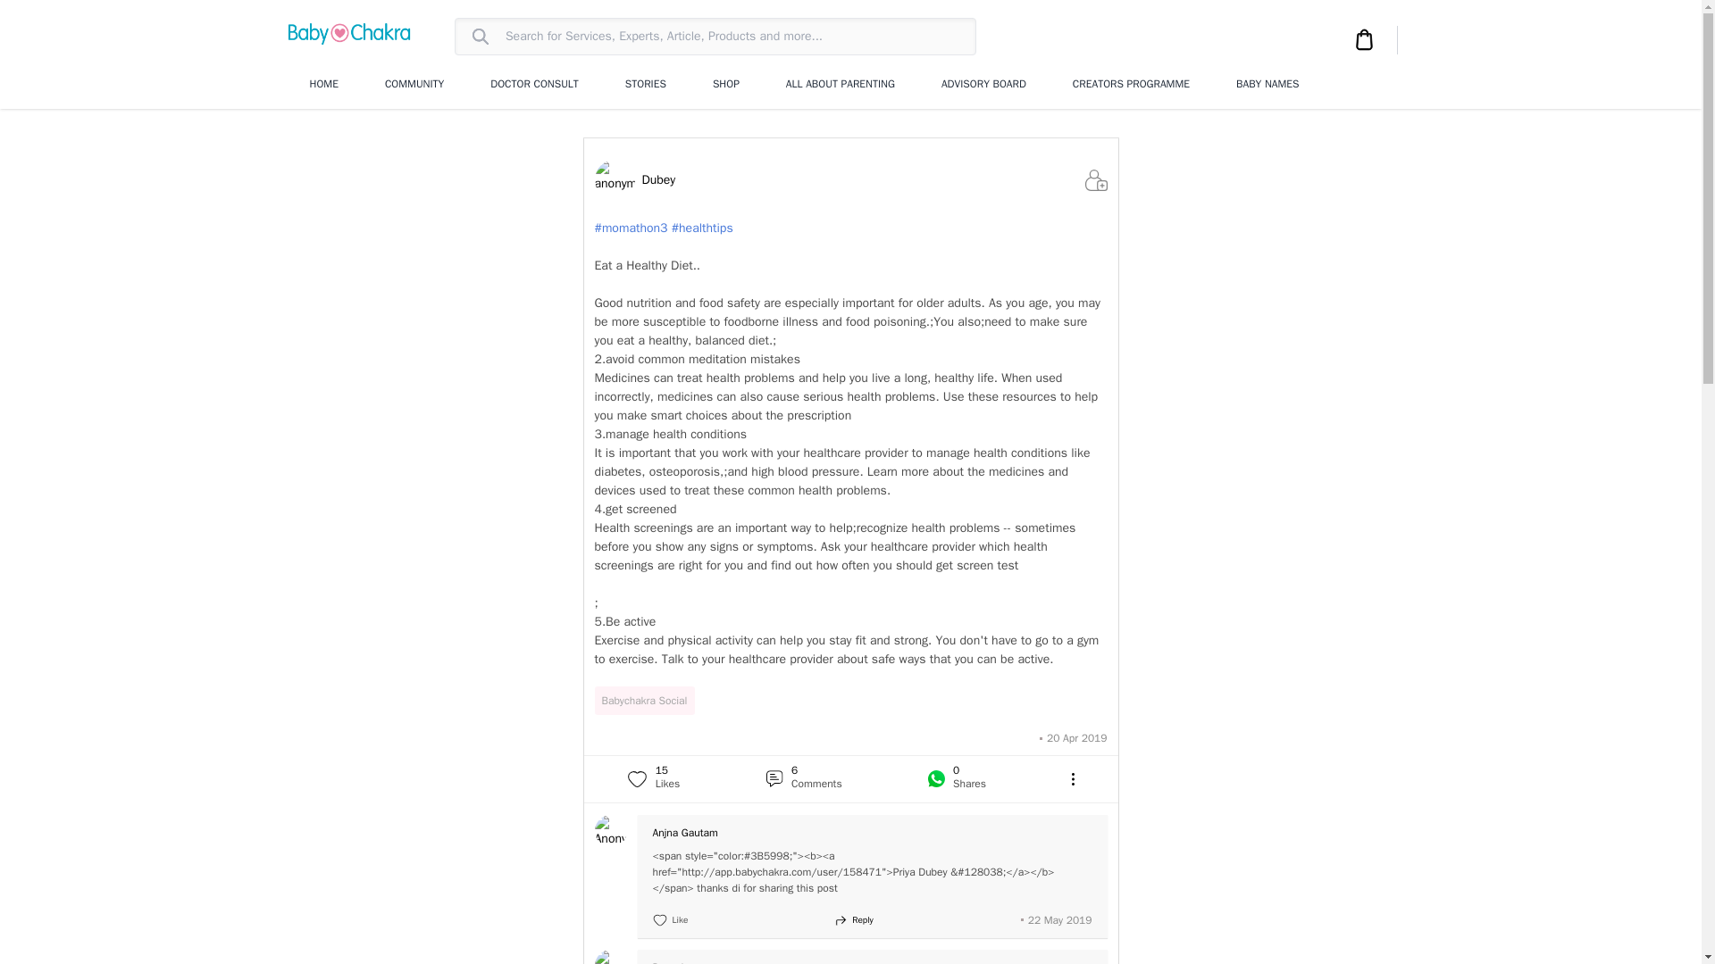 The height and width of the screenshot is (964, 1715). Describe the element at coordinates (414, 84) in the screenshot. I see `COMMUNITY` at that location.